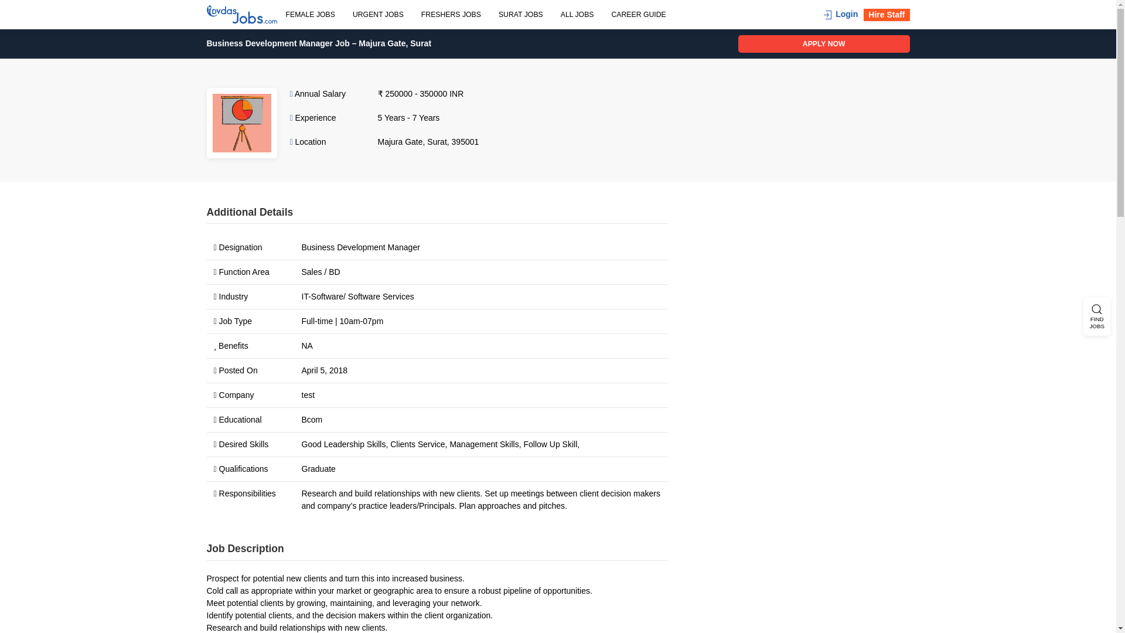 This screenshot has width=1125, height=633. What do you see at coordinates (309, 14) in the screenshot?
I see `FEMALE JOBS` at bounding box center [309, 14].